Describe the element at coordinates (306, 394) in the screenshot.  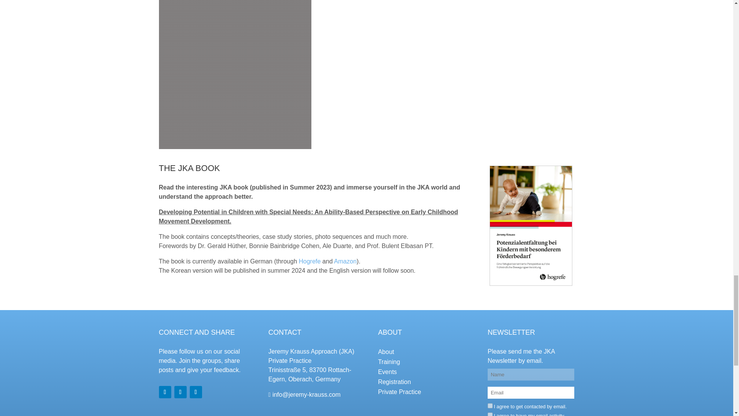
I see `Jeremy Krauss Approach Center ` at that location.